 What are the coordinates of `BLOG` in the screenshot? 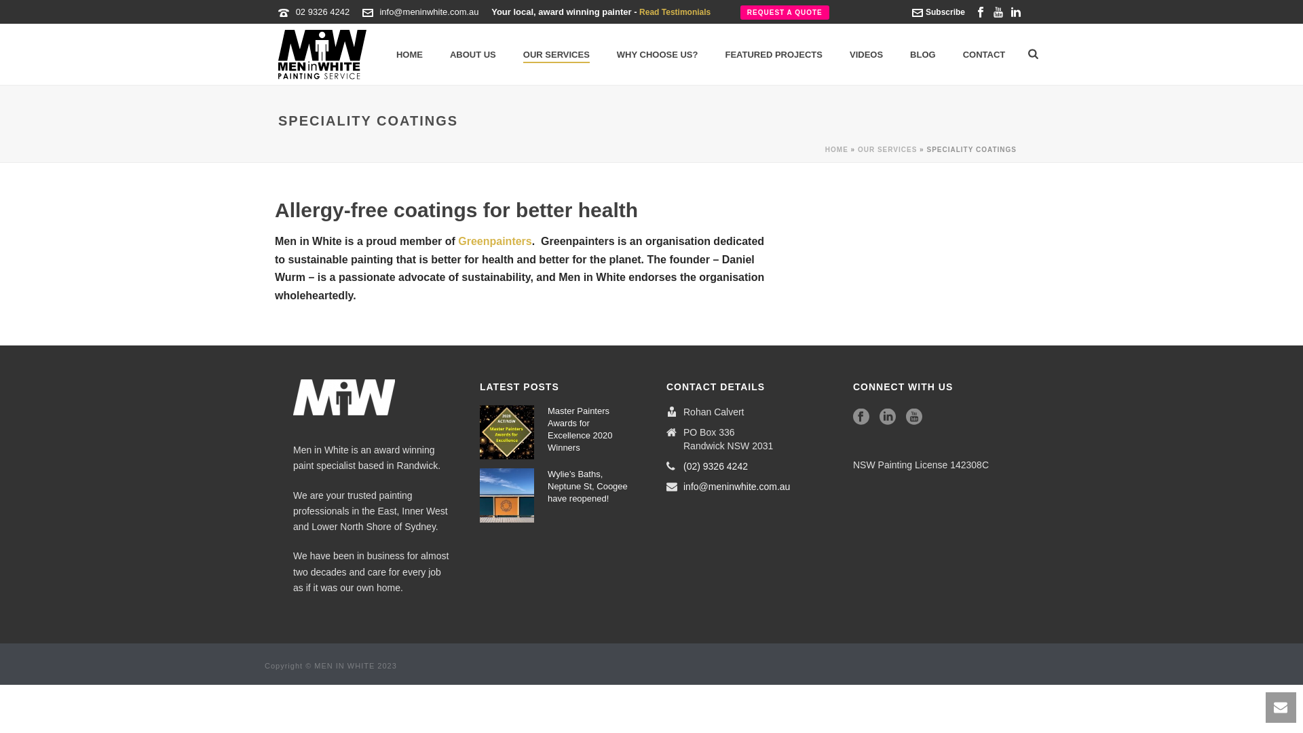 It's located at (923, 55).